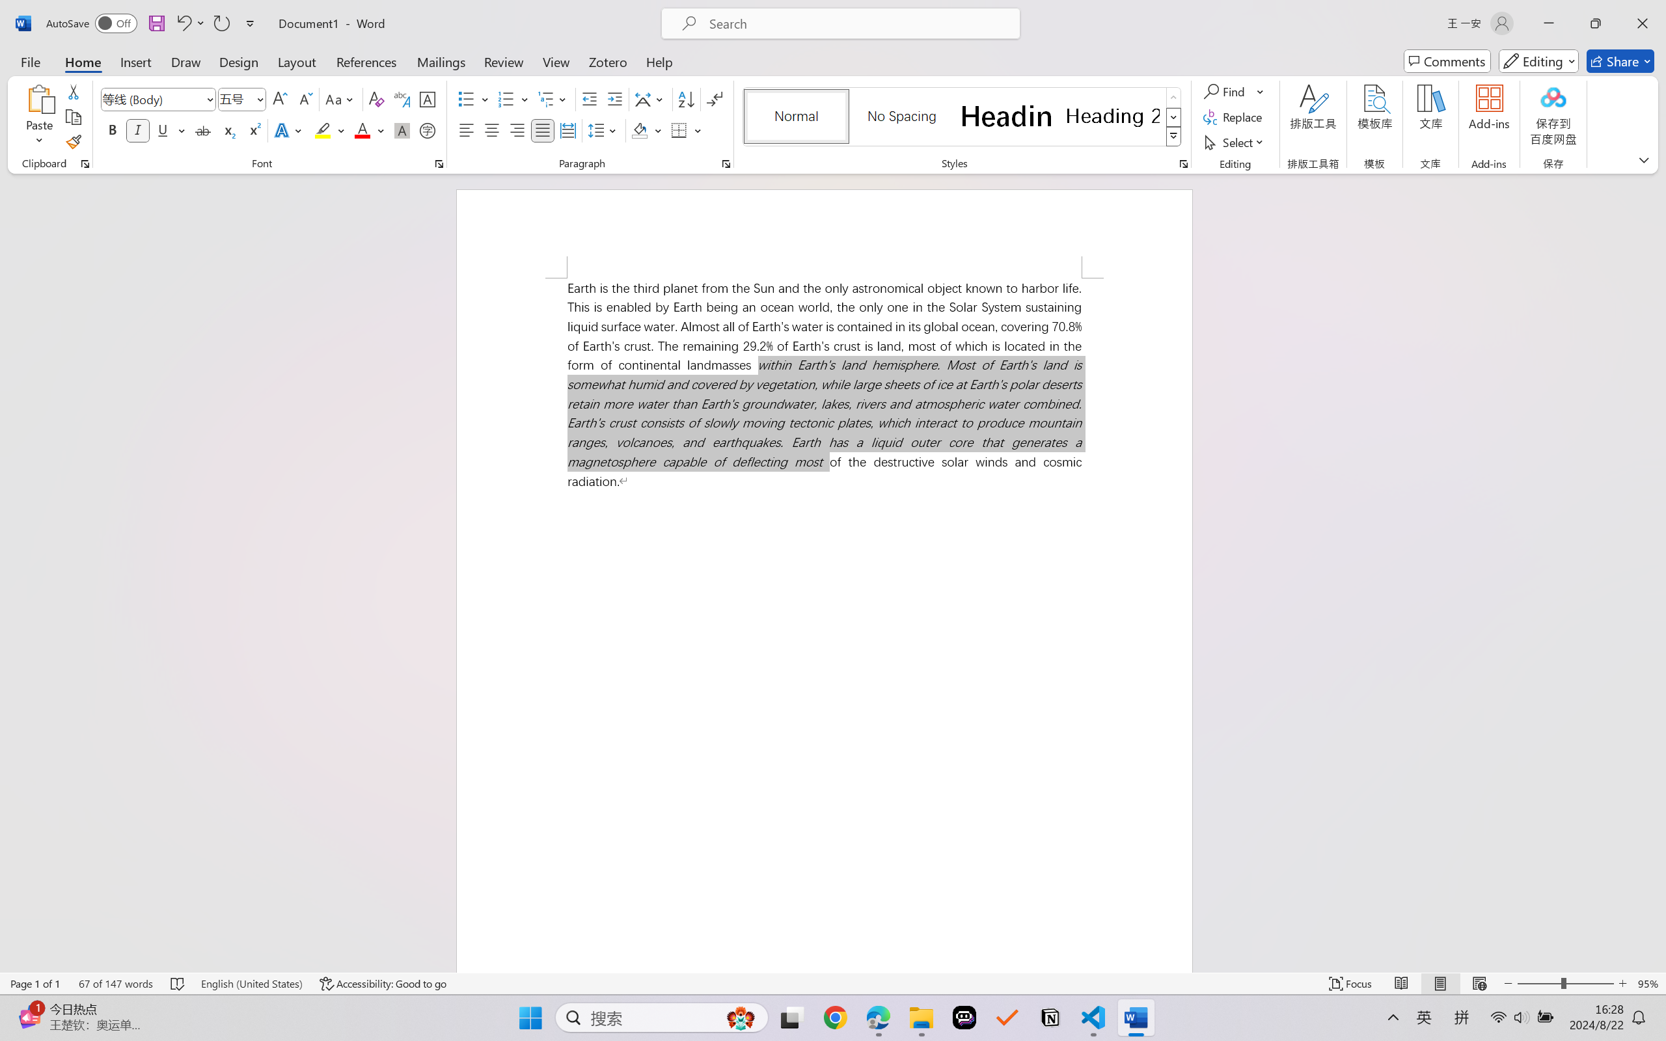 This screenshot has width=1666, height=1041. I want to click on Reading View, so click(1494, 1005).